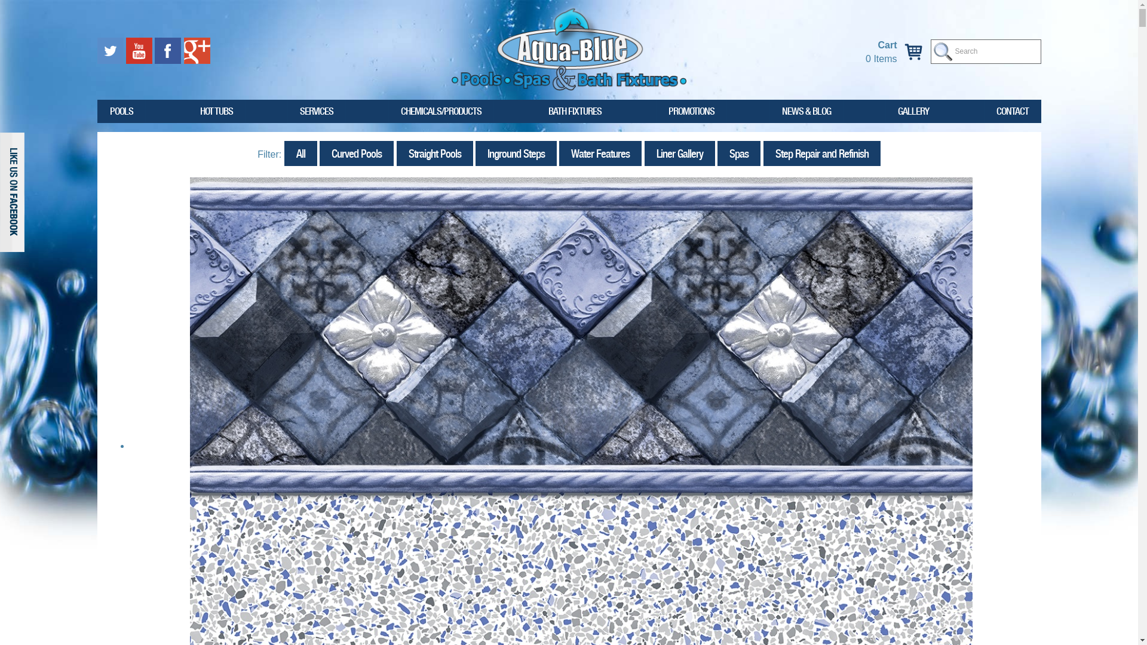  Describe the element at coordinates (600, 154) in the screenshot. I see `Water Features` at that location.